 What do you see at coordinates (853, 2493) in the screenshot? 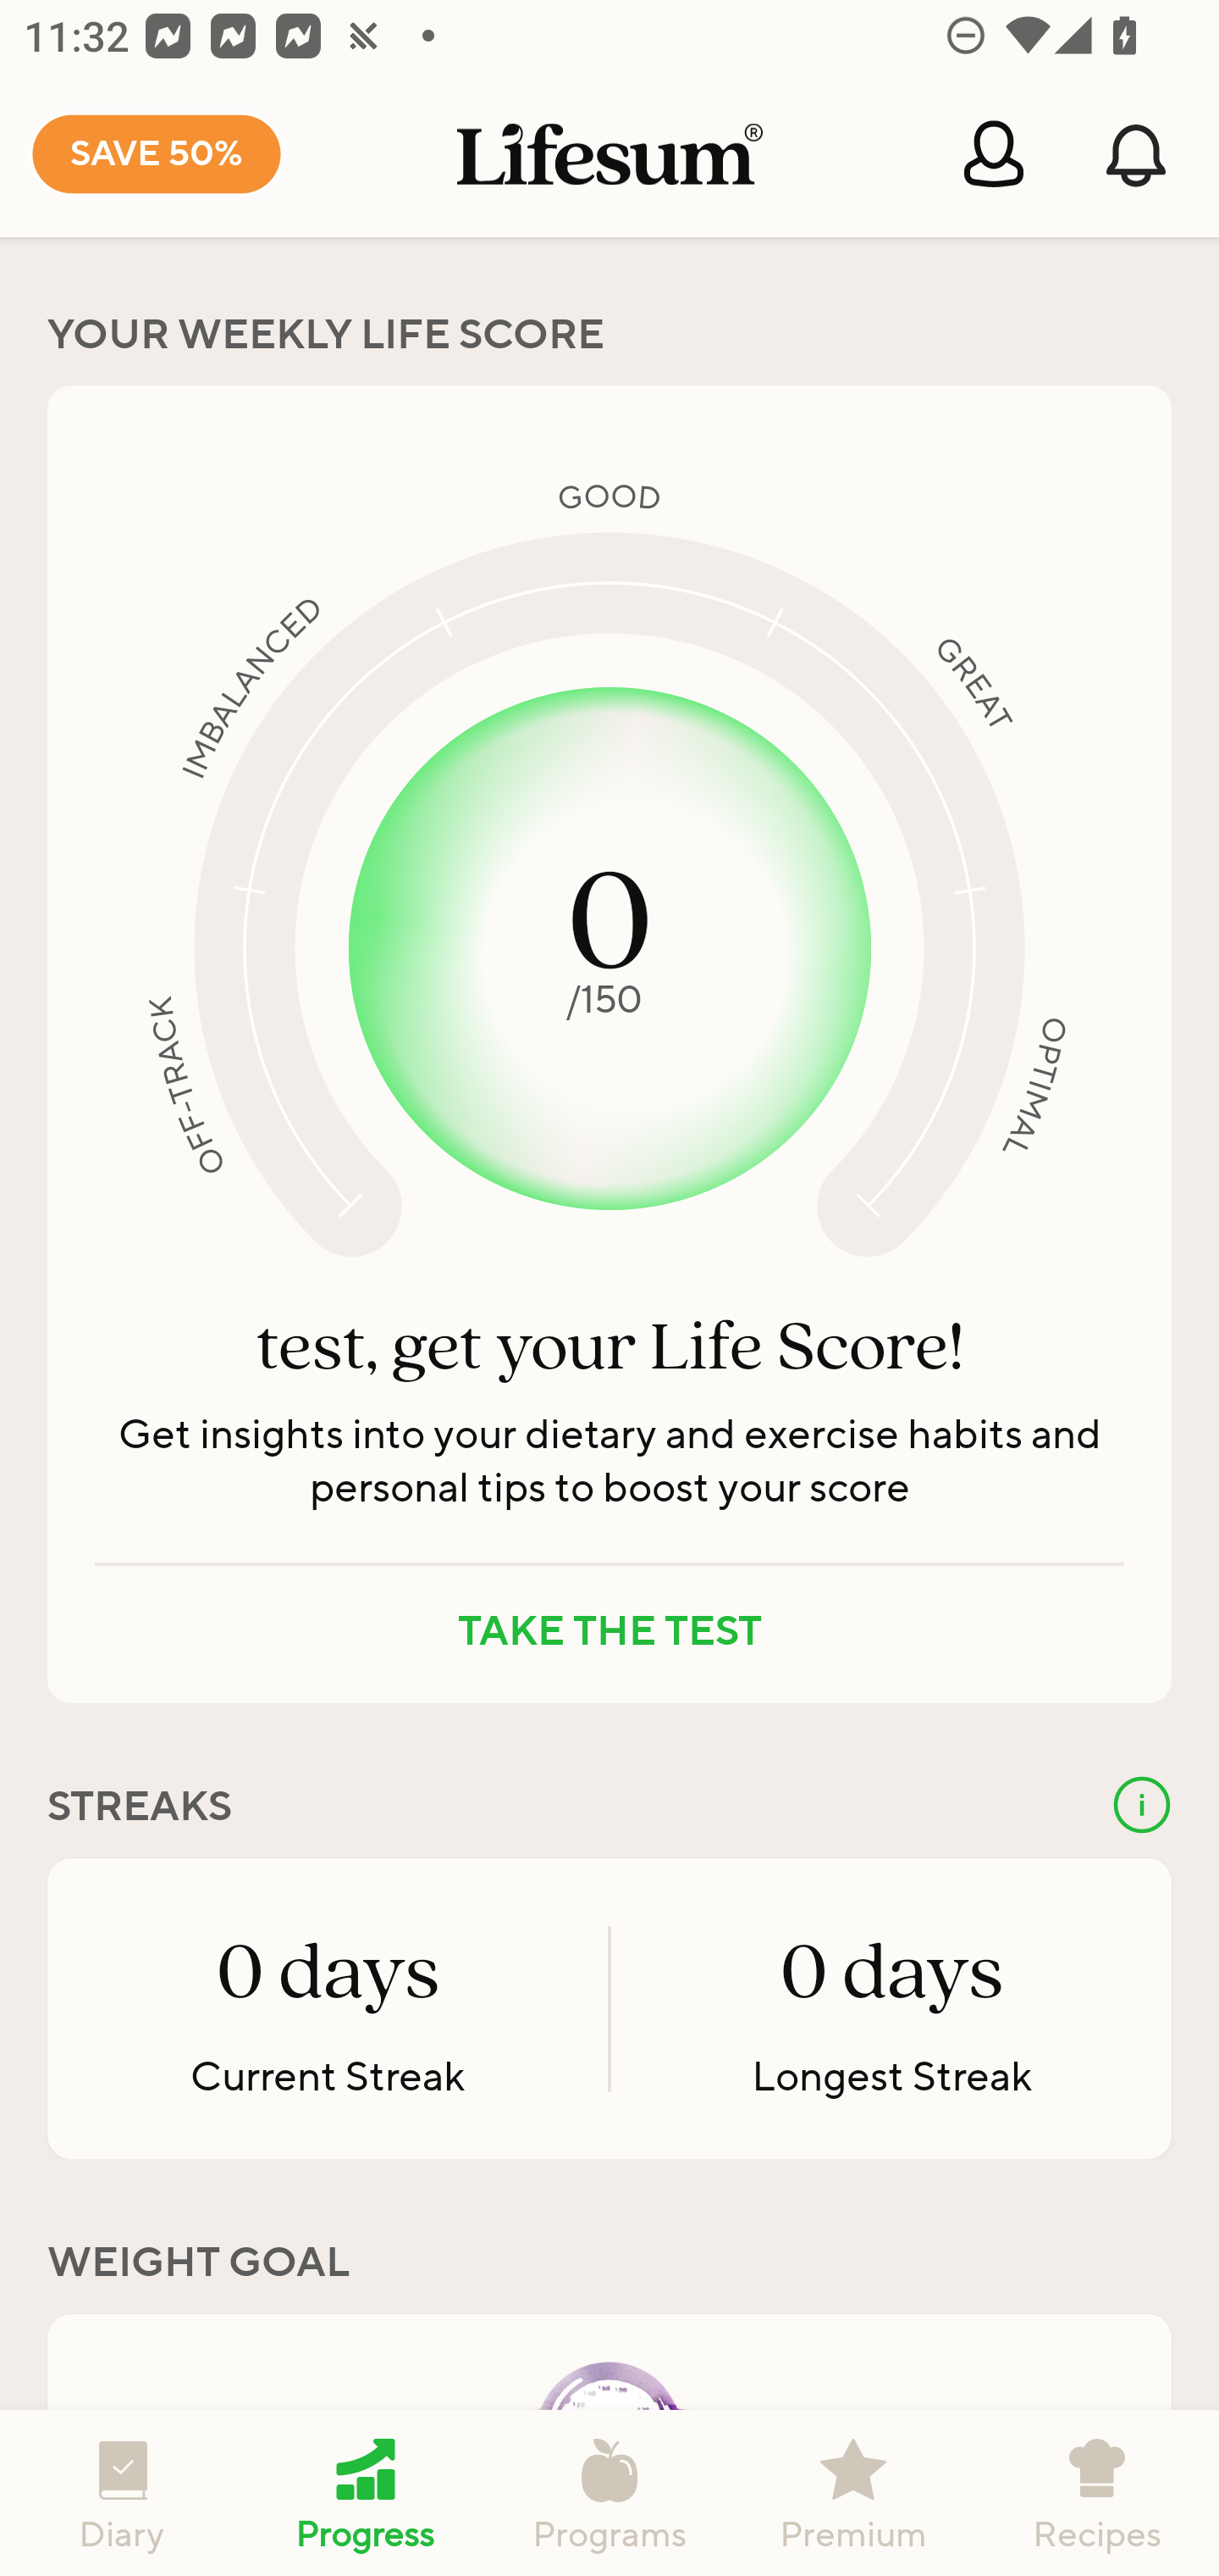
I see `Premium` at bounding box center [853, 2493].